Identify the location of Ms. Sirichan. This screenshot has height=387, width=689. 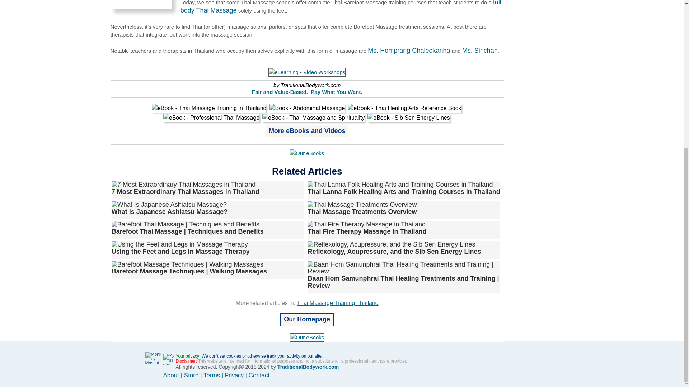
(480, 50).